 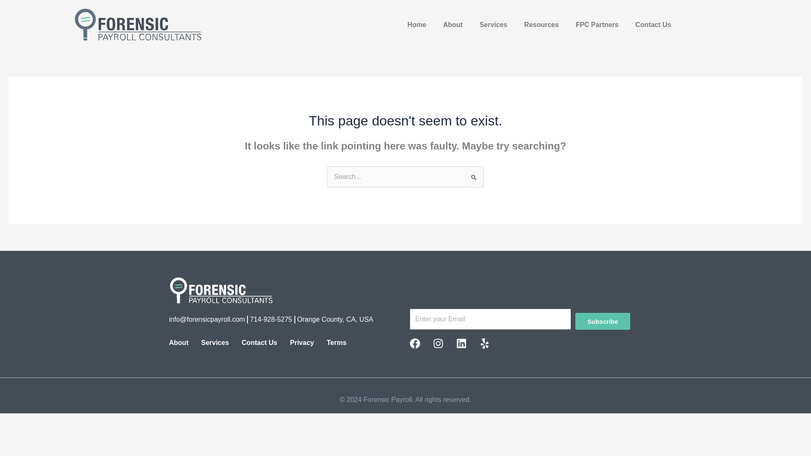 What do you see at coordinates (215, 343) in the screenshot?
I see `Services` at bounding box center [215, 343].